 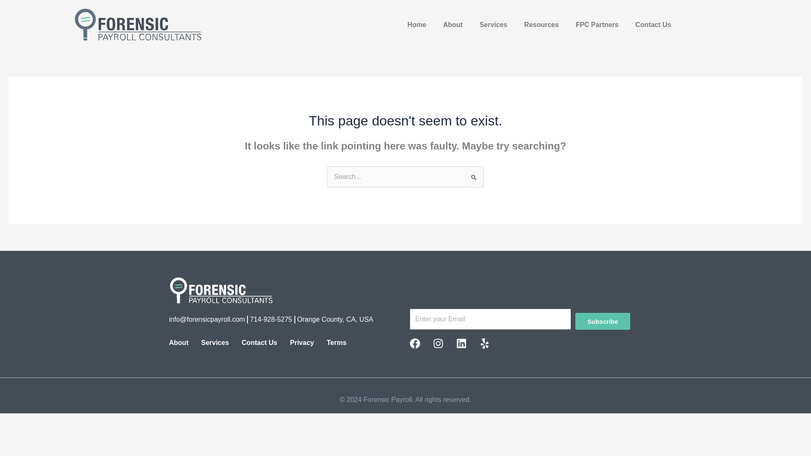 What do you see at coordinates (215, 343) in the screenshot?
I see `Services` at bounding box center [215, 343].